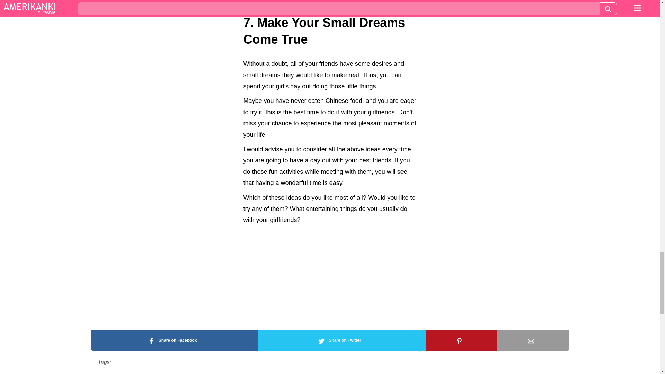 The width and height of the screenshot is (665, 374). What do you see at coordinates (174, 340) in the screenshot?
I see `Share on Facebook` at bounding box center [174, 340].